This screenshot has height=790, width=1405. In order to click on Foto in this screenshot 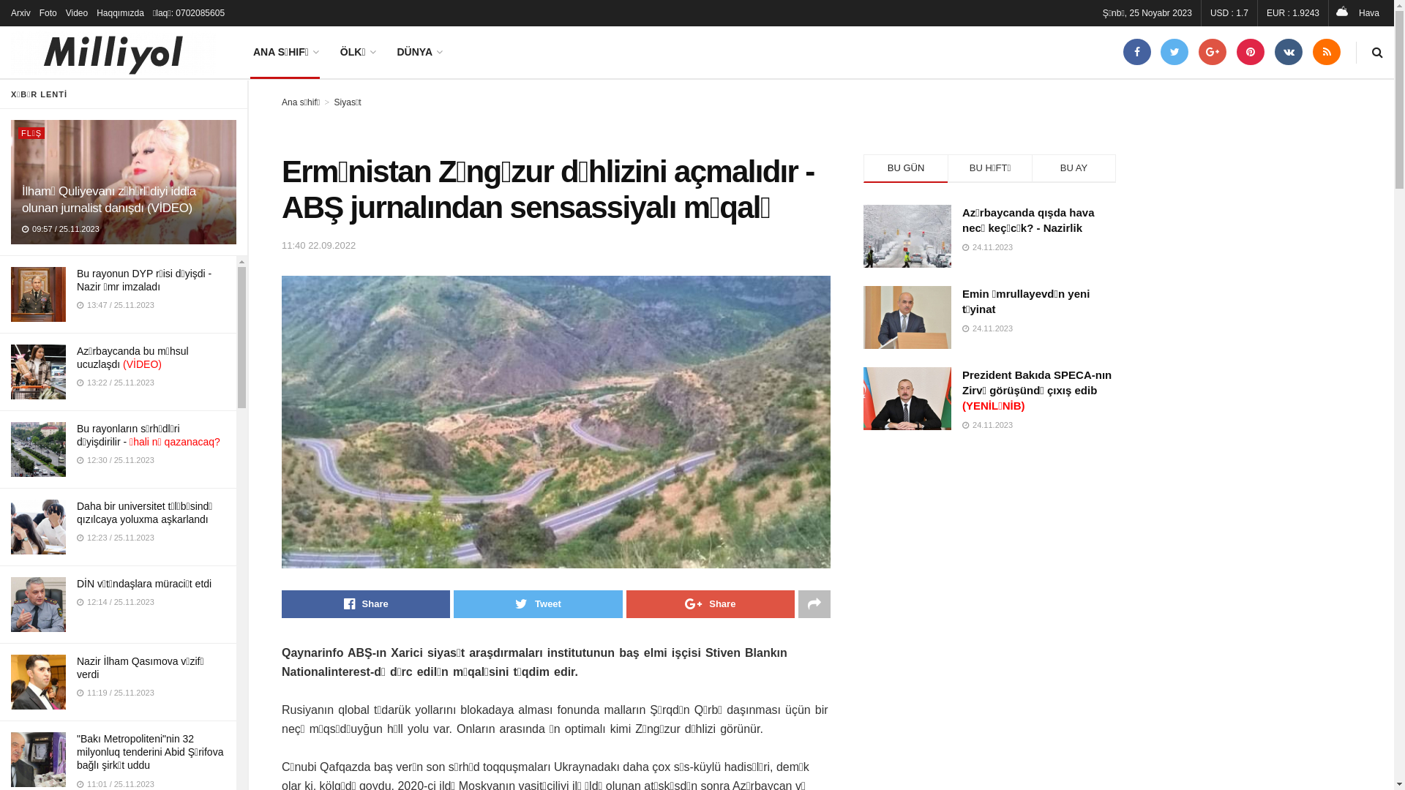, I will do `click(48, 13)`.